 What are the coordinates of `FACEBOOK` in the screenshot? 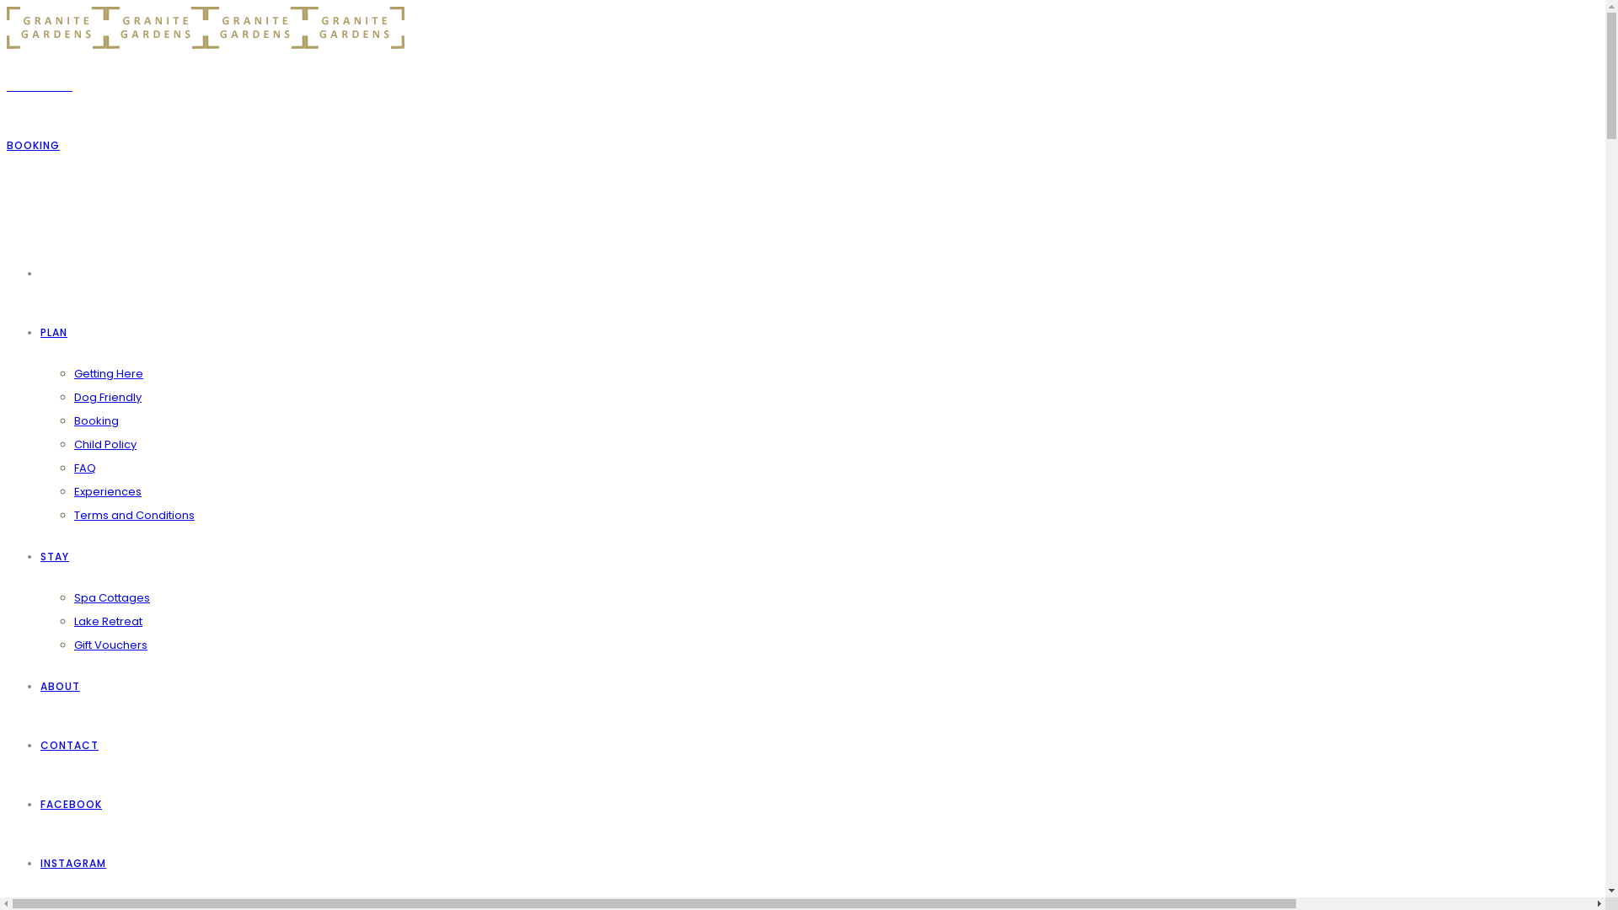 It's located at (71, 804).